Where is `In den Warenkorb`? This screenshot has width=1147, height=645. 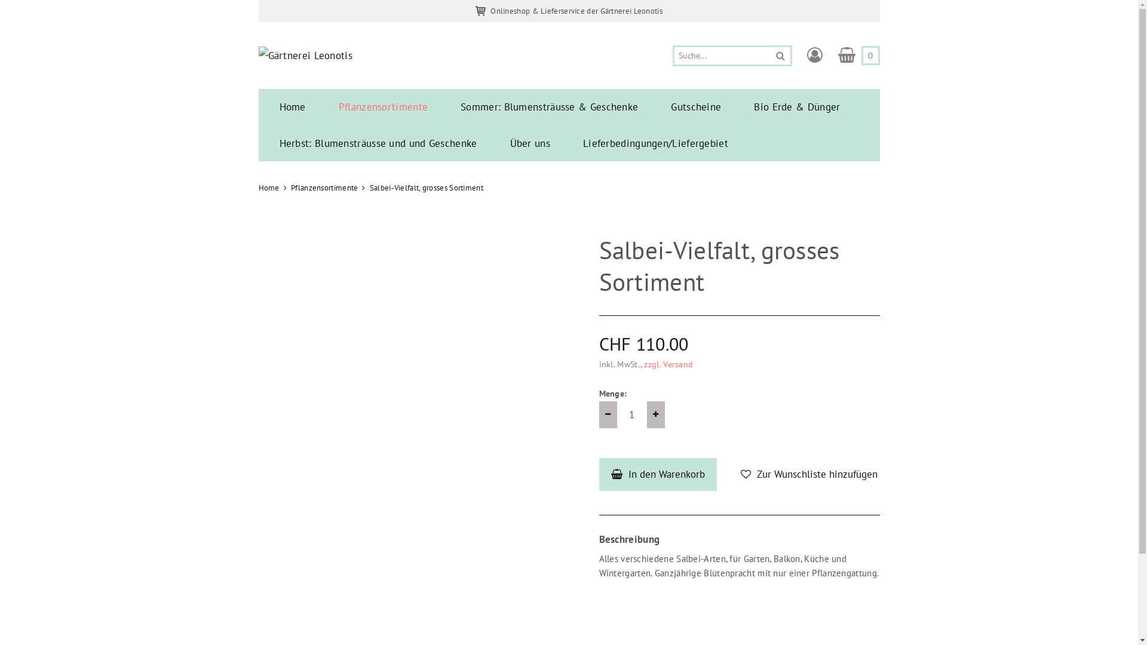
In den Warenkorb is located at coordinates (657, 474).